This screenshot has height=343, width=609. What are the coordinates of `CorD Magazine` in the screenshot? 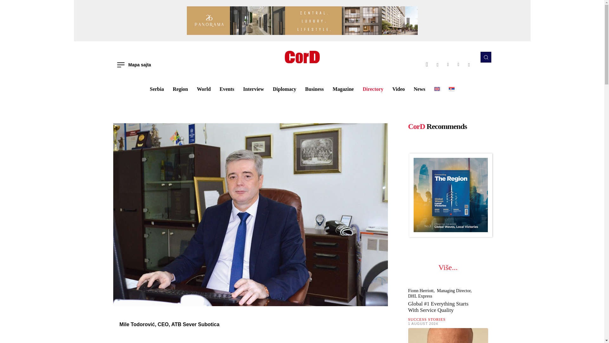 It's located at (302, 57).